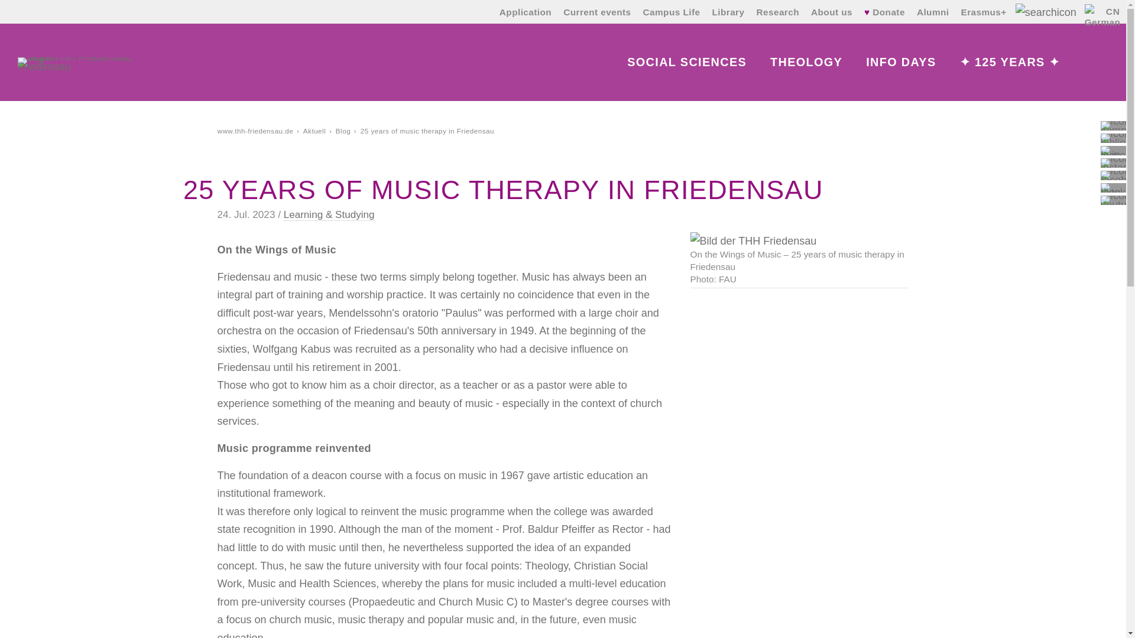 The height and width of the screenshot is (638, 1135). Describe the element at coordinates (597, 12) in the screenshot. I see `Current events` at that location.